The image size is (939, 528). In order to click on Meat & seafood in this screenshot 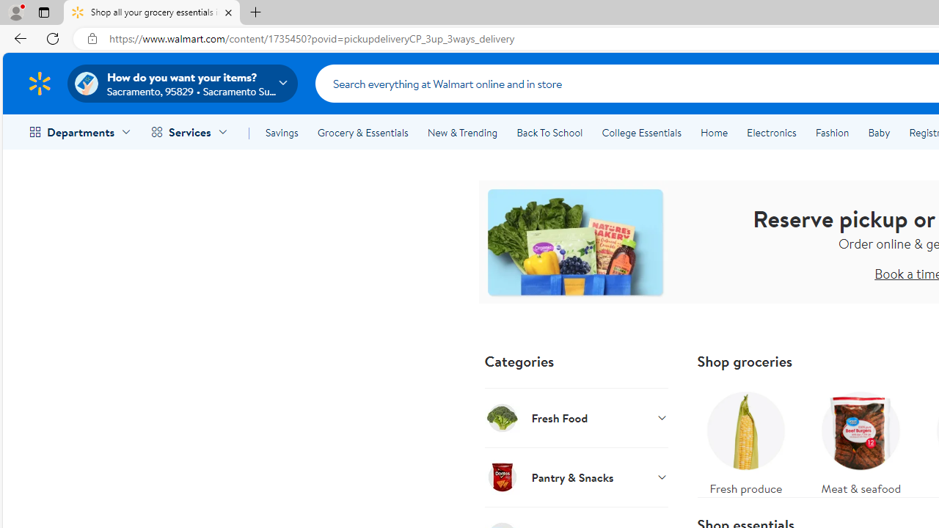, I will do `click(861, 440)`.